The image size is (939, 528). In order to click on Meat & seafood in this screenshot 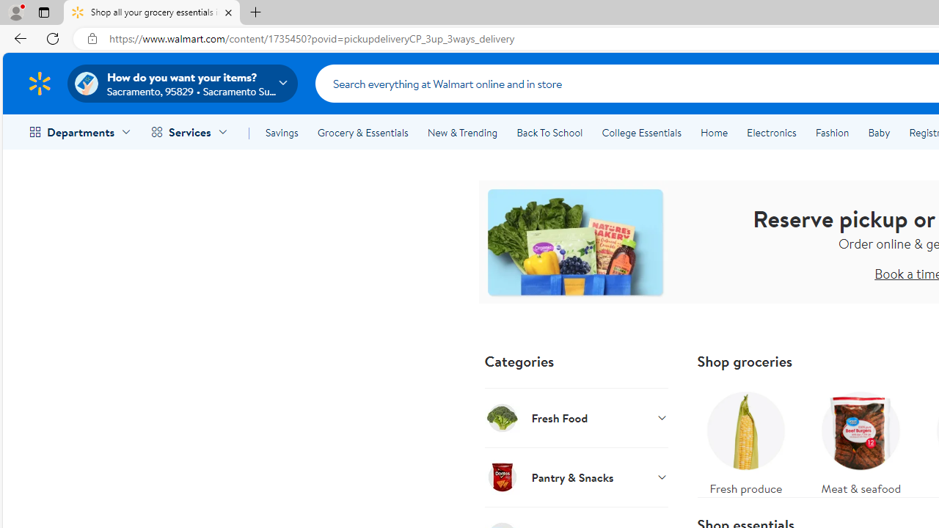, I will do `click(861, 440)`.